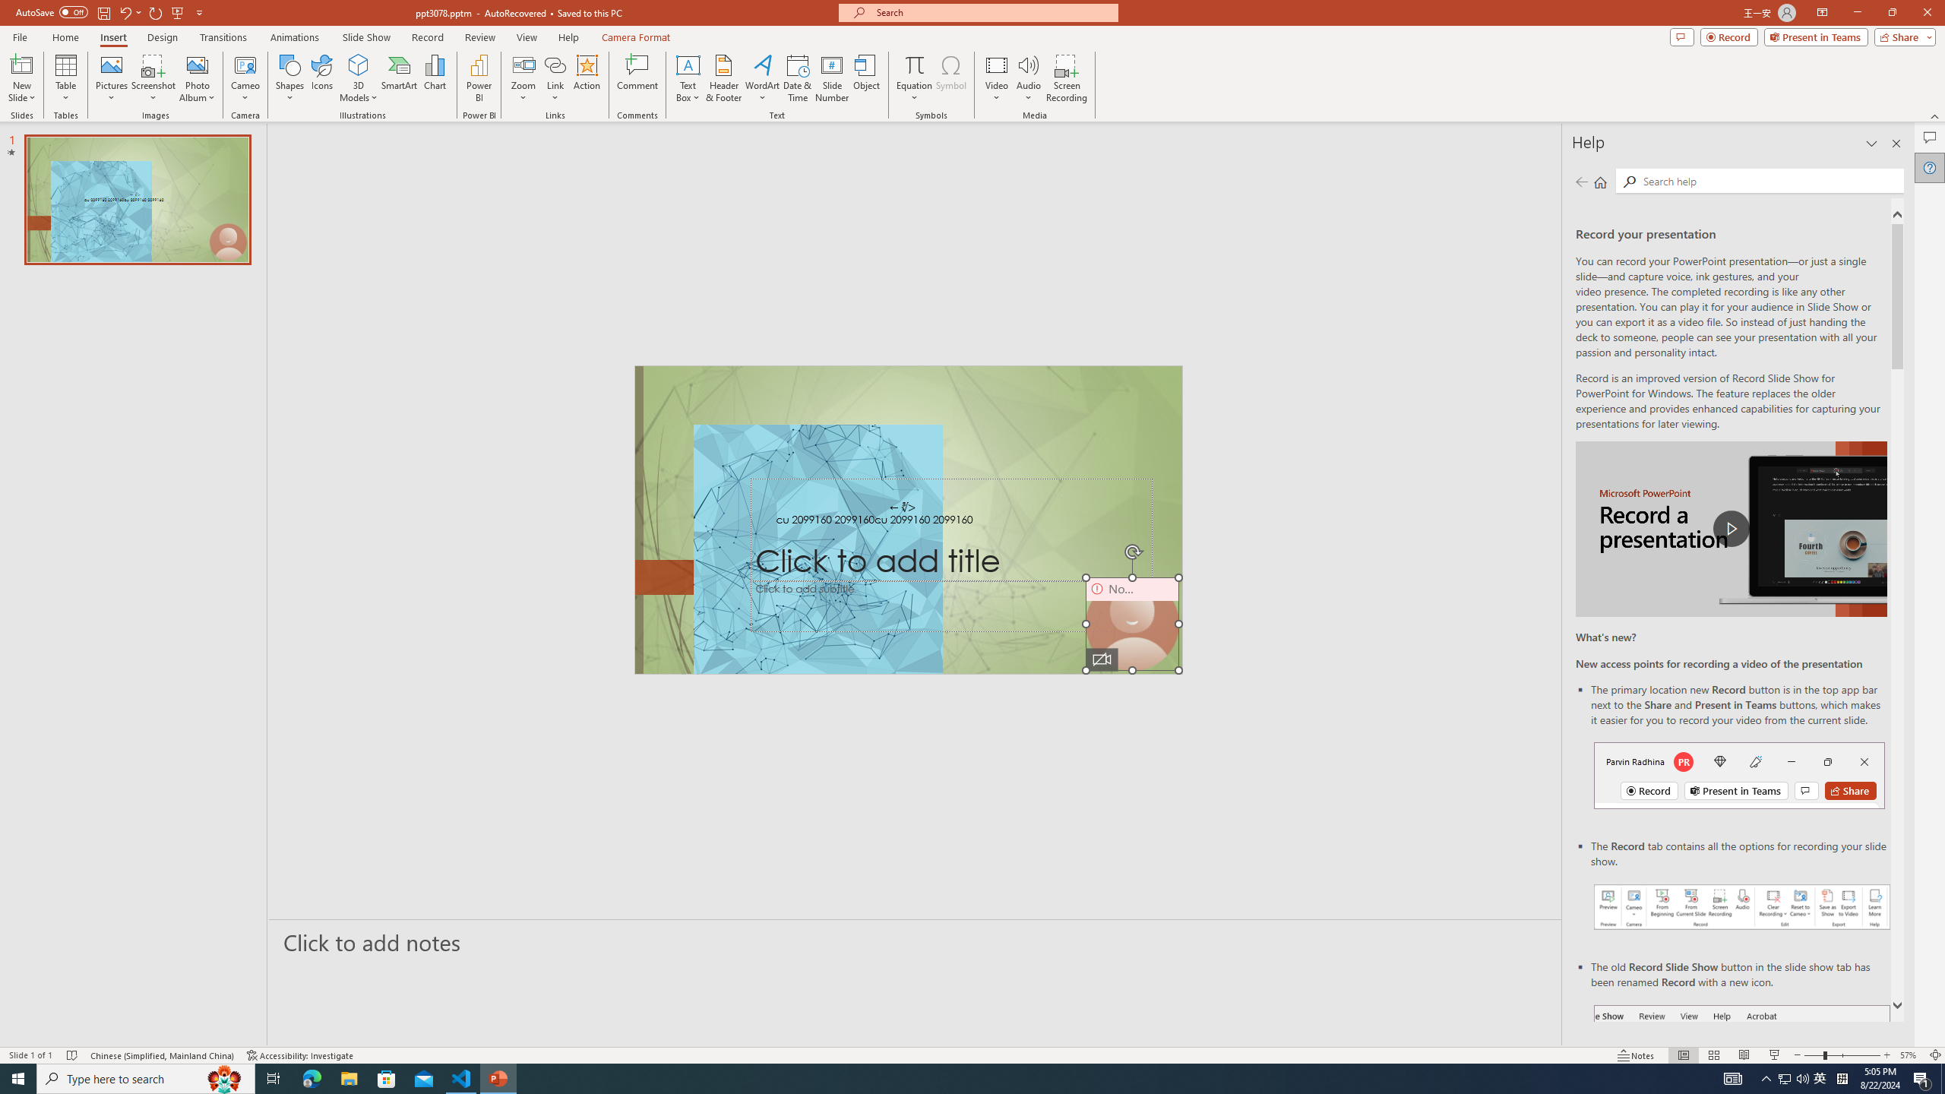 This screenshot has width=1945, height=1094. Describe the element at coordinates (833, 78) in the screenshot. I see `Slide Number` at that location.